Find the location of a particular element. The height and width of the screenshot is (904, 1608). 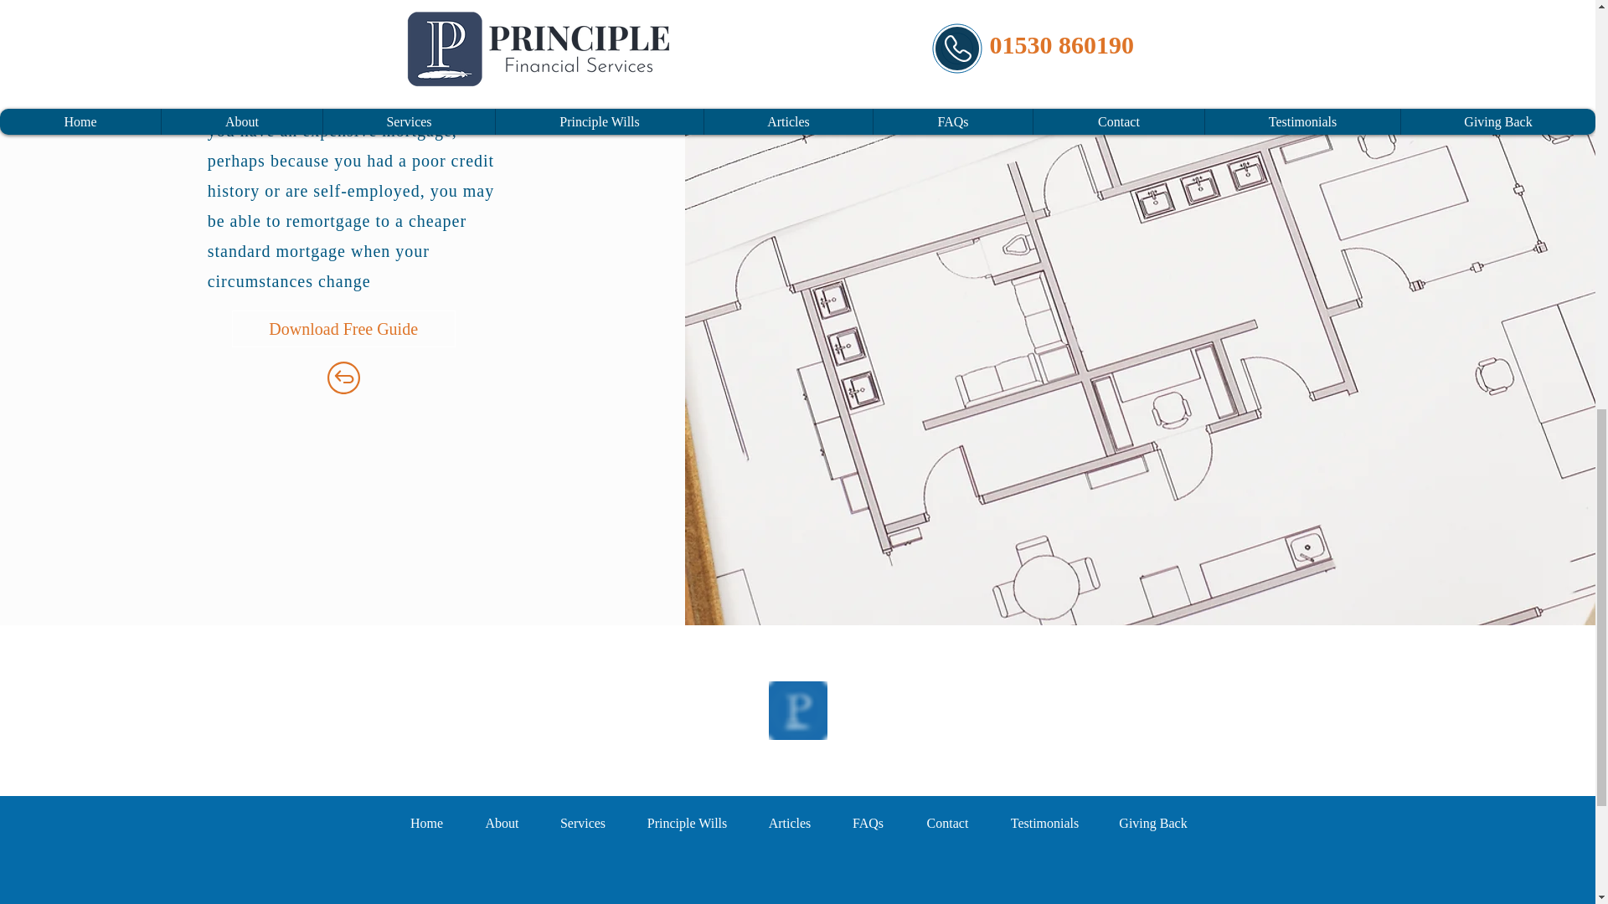

Services is located at coordinates (581, 823).